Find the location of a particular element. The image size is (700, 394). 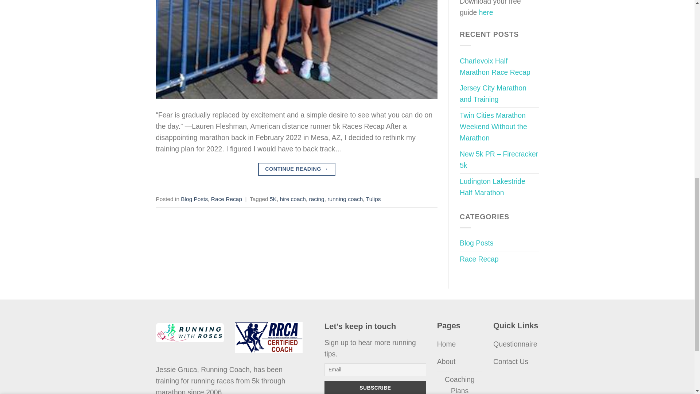

running coach is located at coordinates (345, 199).